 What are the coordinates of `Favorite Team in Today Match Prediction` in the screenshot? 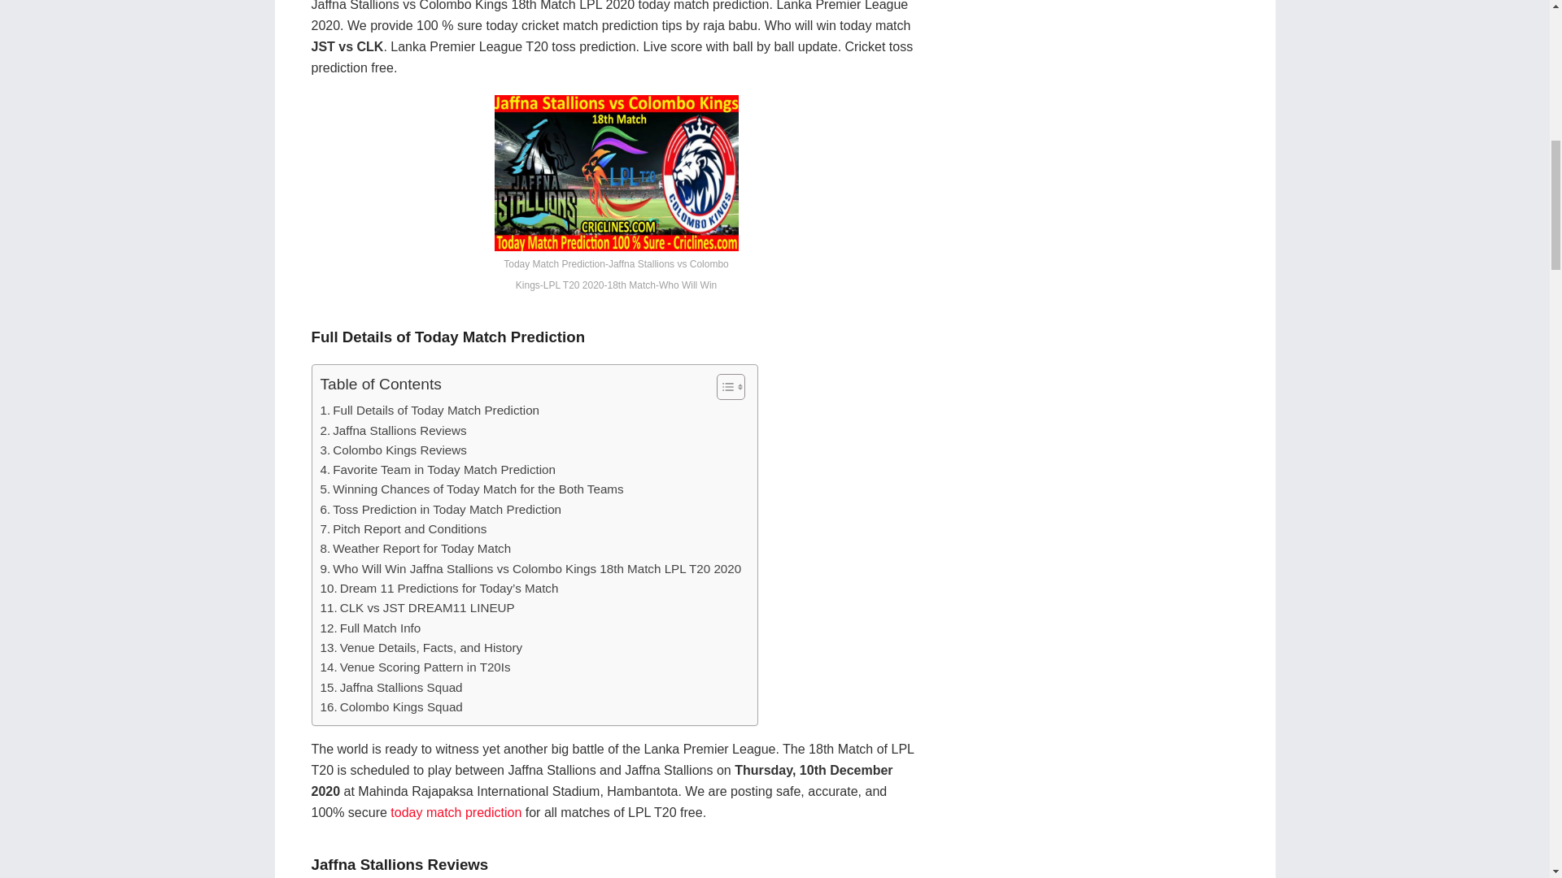 It's located at (438, 469).